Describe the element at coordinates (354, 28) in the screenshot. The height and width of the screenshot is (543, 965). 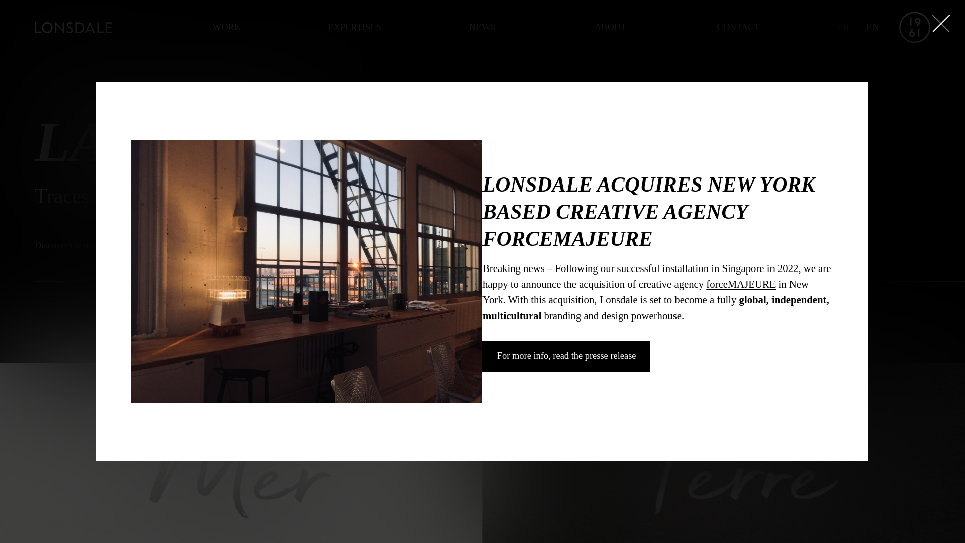
I see `EXPERTISES` at that location.